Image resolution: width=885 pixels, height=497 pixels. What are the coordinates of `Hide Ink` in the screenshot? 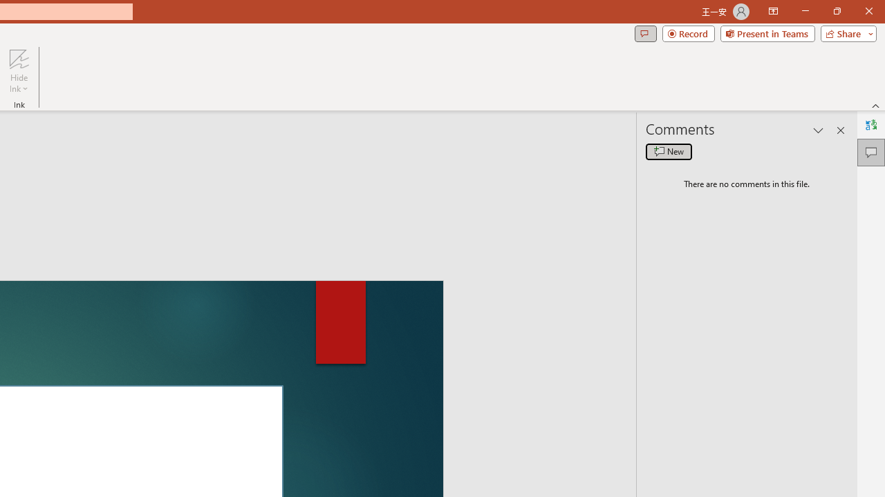 It's located at (19, 70).